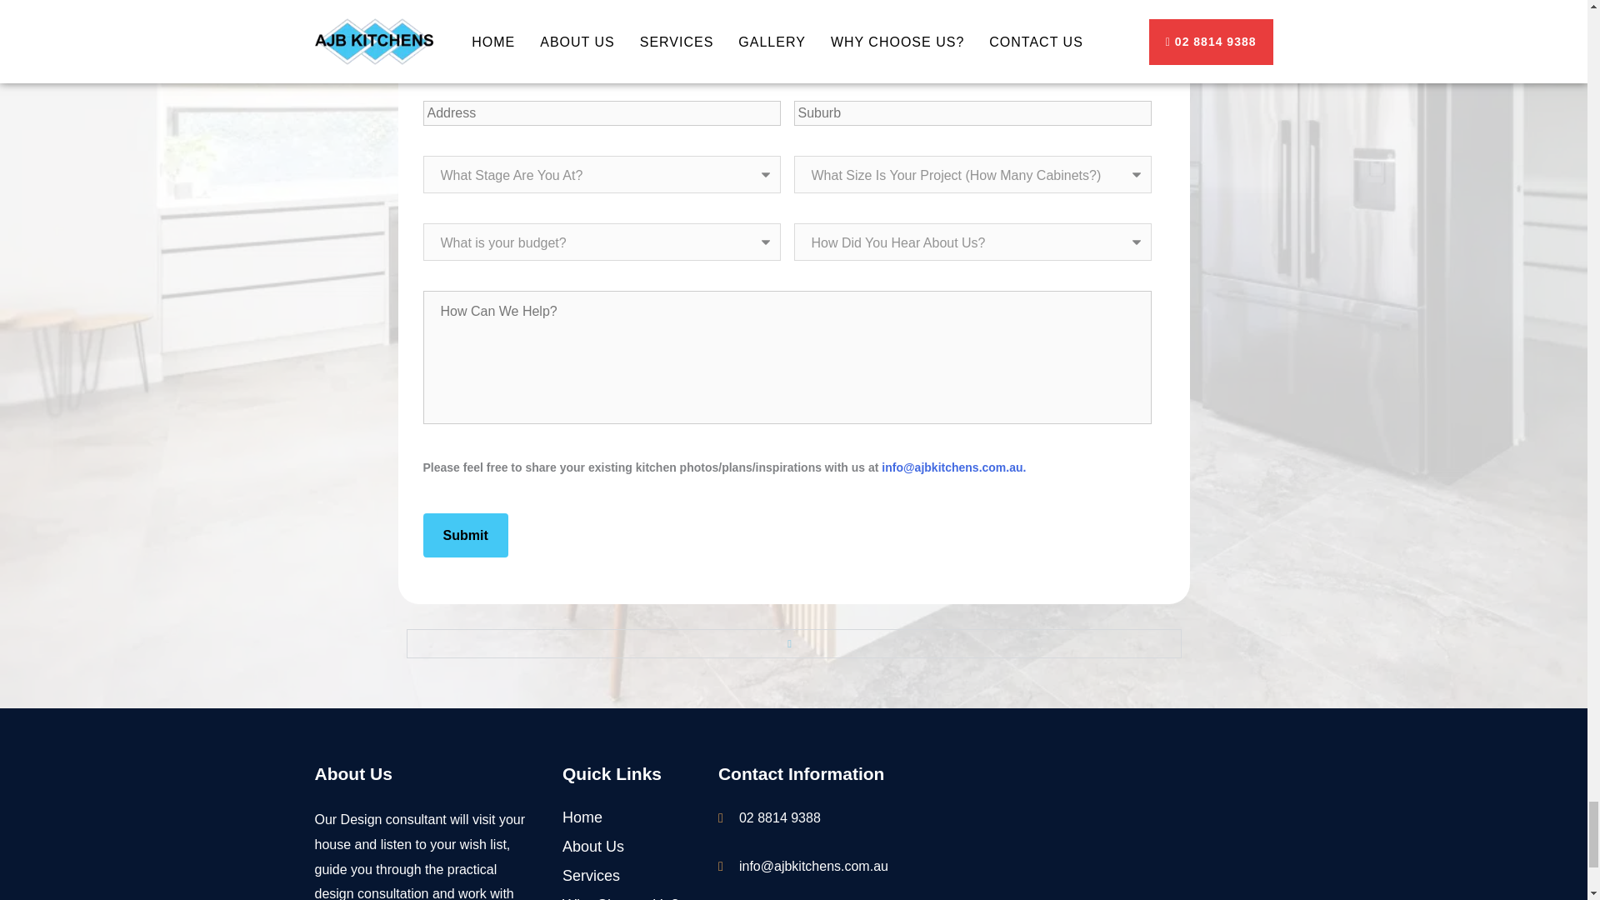 The image size is (1600, 900). I want to click on 02 8814 9388, so click(825, 817).